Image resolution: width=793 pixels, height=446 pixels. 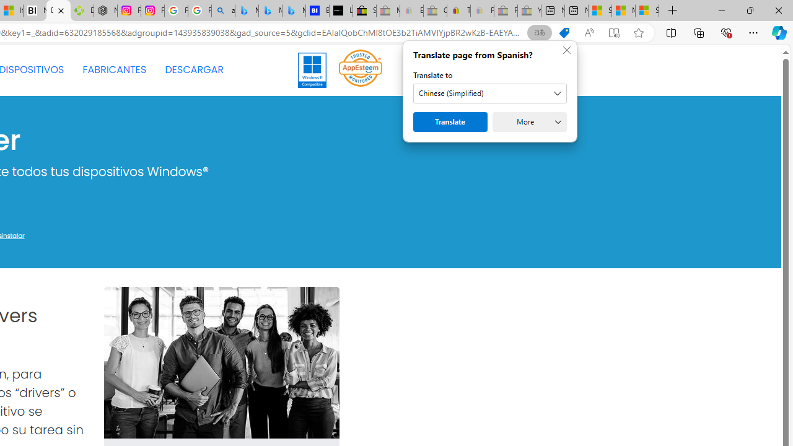 What do you see at coordinates (450, 121) in the screenshot?
I see `Translate` at bounding box center [450, 121].